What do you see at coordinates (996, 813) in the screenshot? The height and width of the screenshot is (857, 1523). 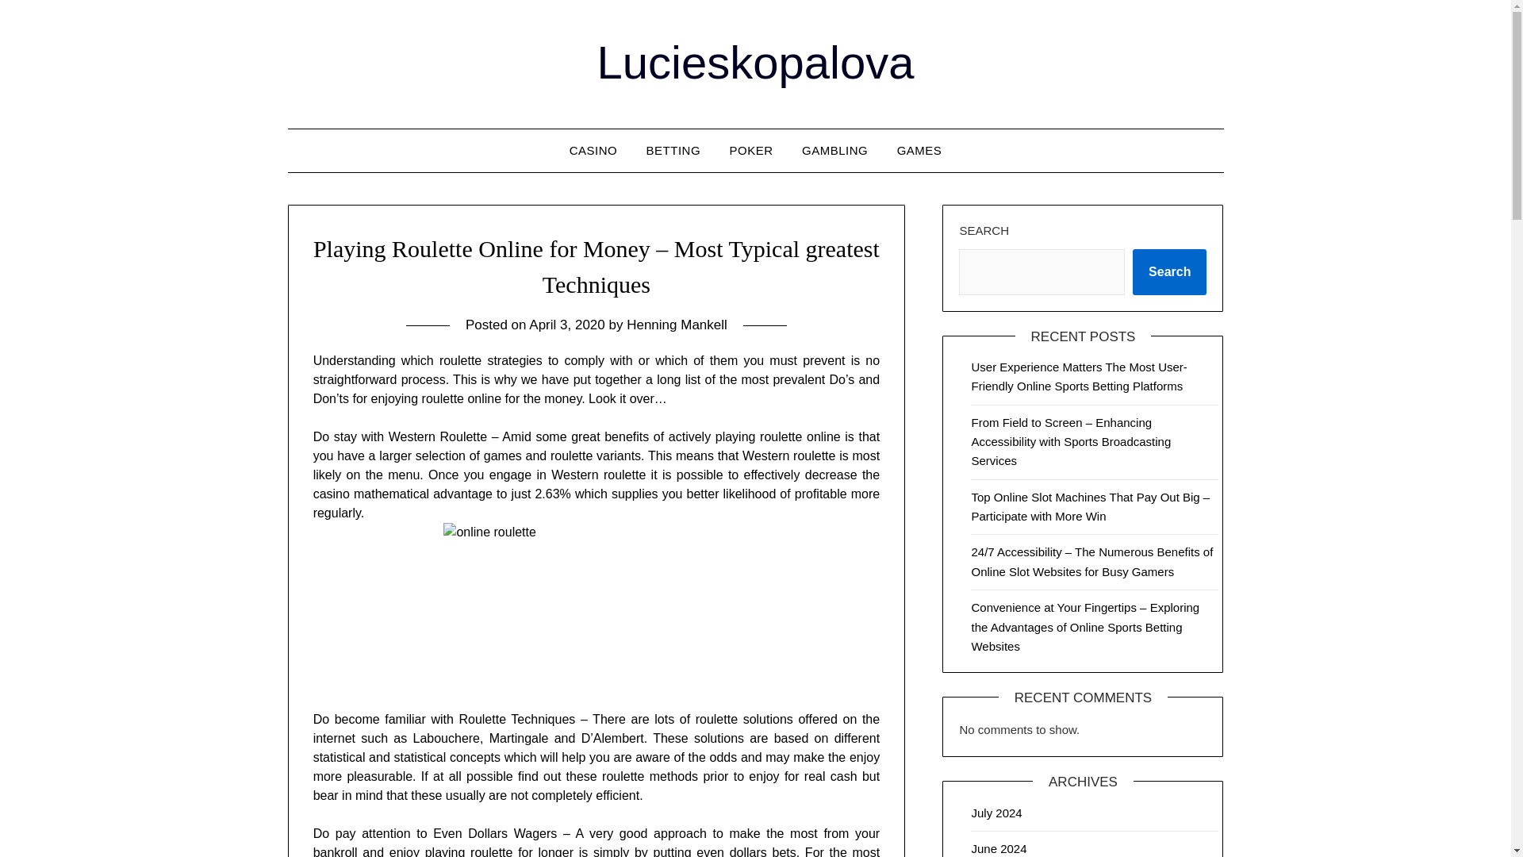 I see `July 2024` at bounding box center [996, 813].